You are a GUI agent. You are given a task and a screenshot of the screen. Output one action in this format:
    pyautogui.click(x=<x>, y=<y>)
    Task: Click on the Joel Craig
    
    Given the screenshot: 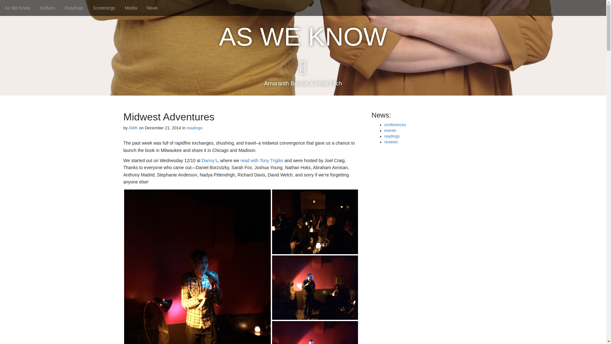 What is the action you would take?
    pyautogui.click(x=197, y=267)
    